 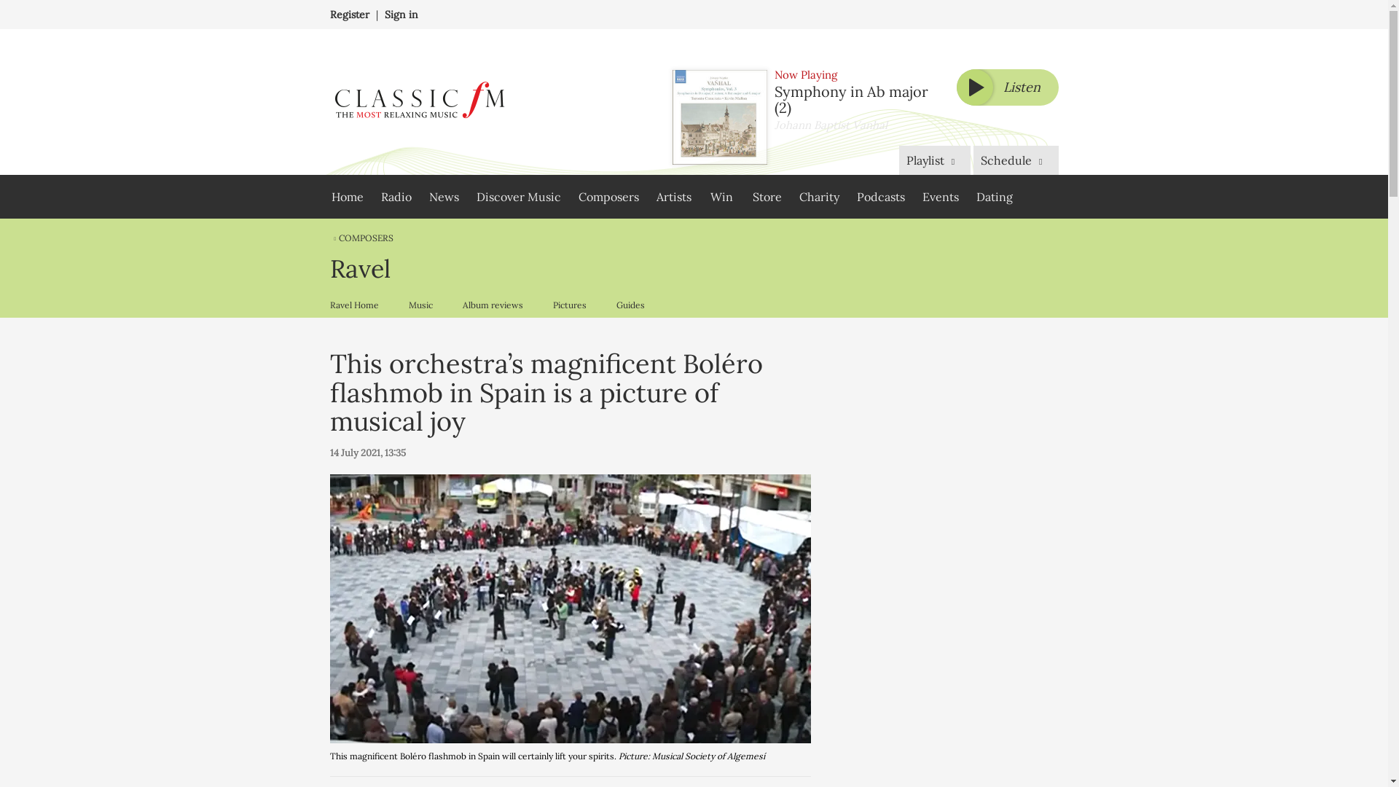 What do you see at coordinates (418, 102) in the screenshot?
I see `Classic FM` at bounding box center [418, 102].